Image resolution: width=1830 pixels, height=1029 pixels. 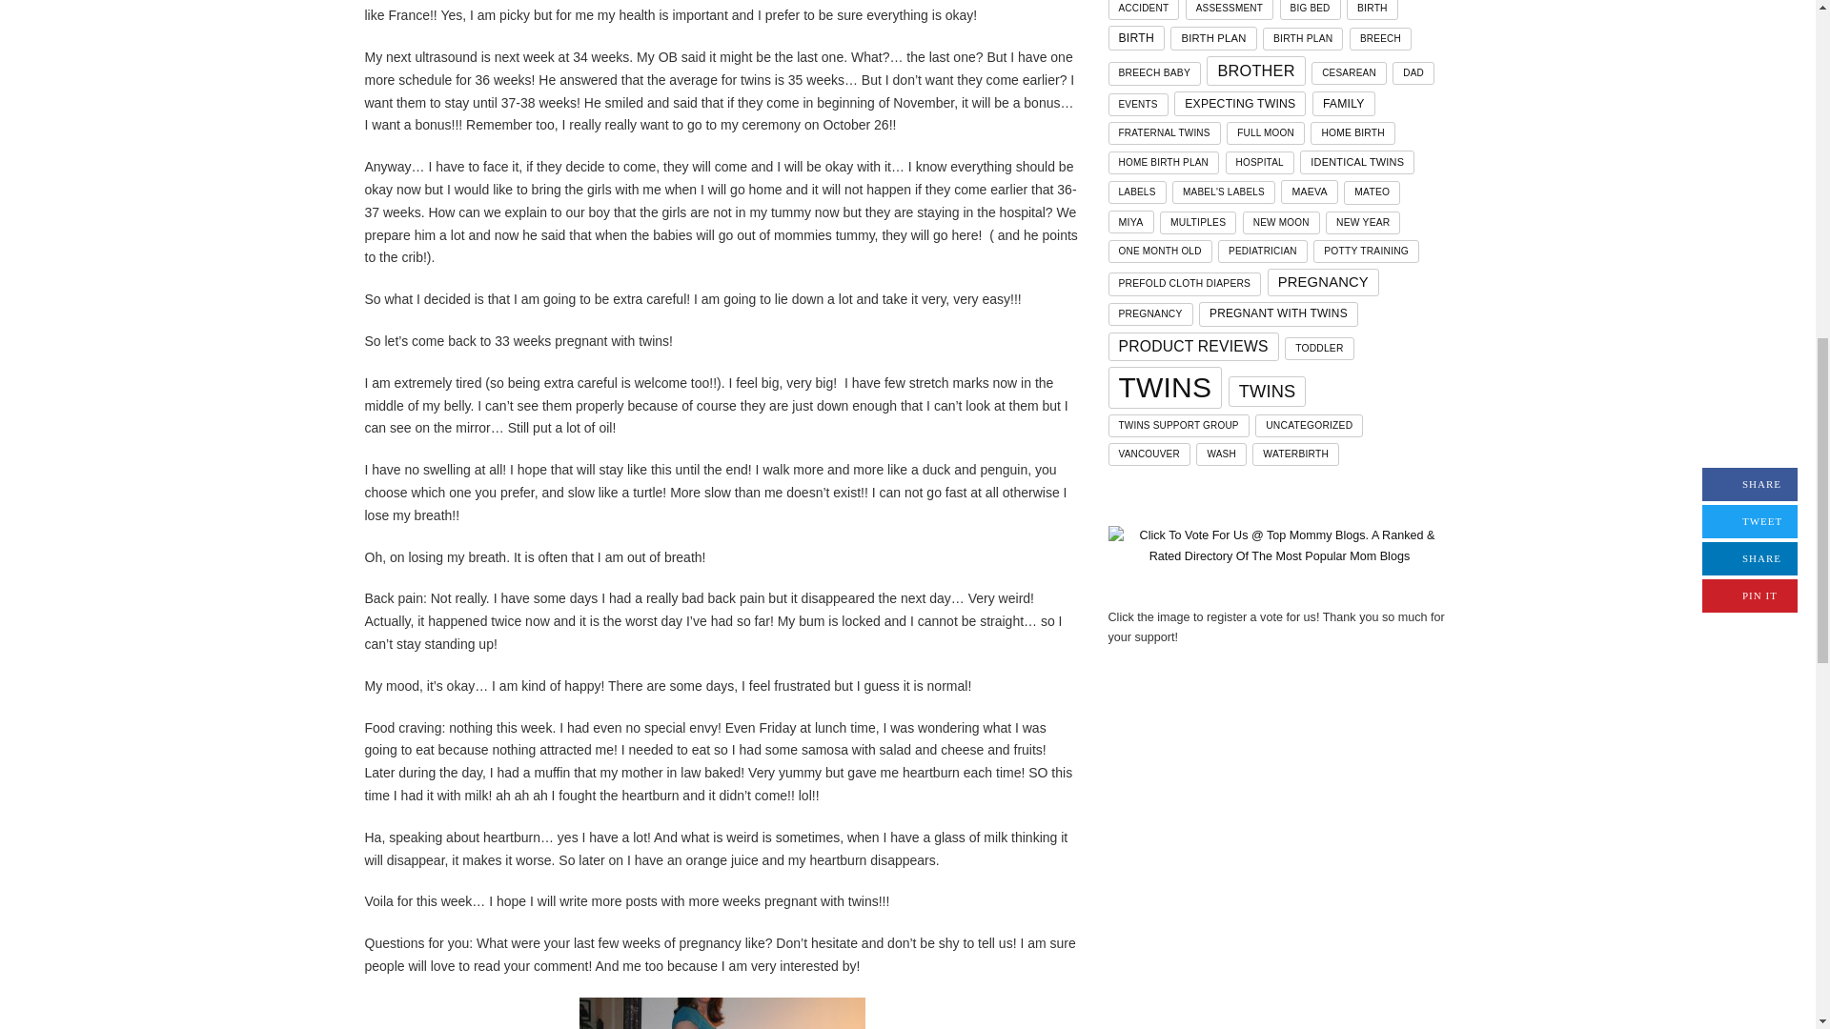 I want to click on 5 topics, so click(x=1212, y=38).